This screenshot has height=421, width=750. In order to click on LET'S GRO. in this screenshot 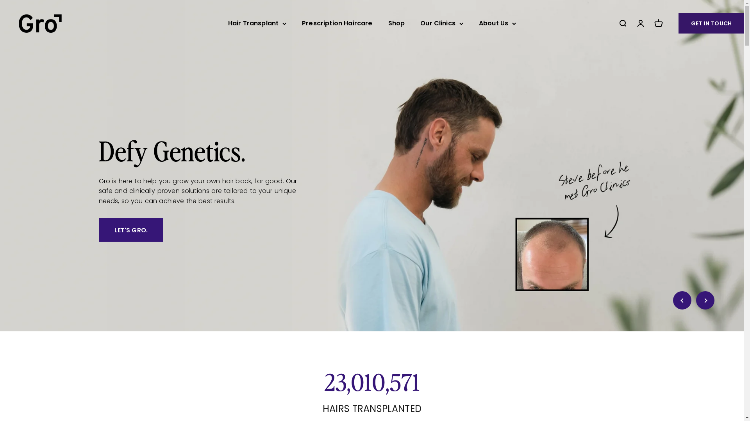, I will do `click(131, 233)`.